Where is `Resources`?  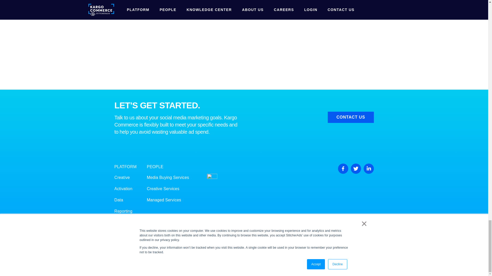 Resources is located at coordinates (124, 222).